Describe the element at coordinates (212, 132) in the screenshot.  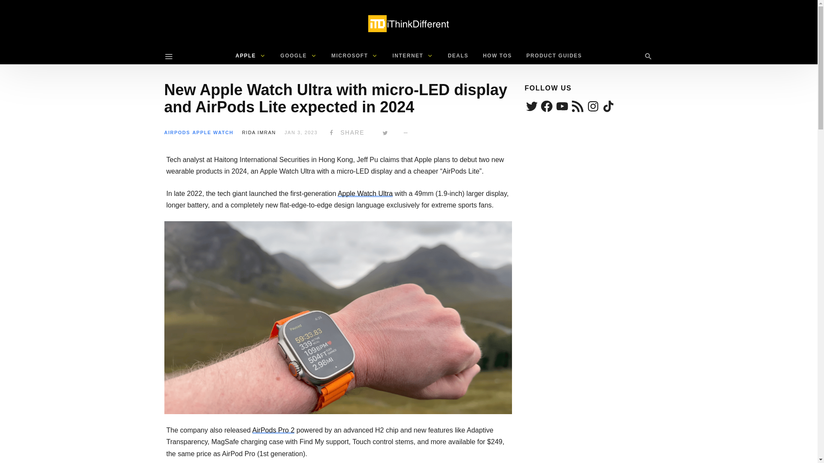
I see `APPLE WATCH` at that location.